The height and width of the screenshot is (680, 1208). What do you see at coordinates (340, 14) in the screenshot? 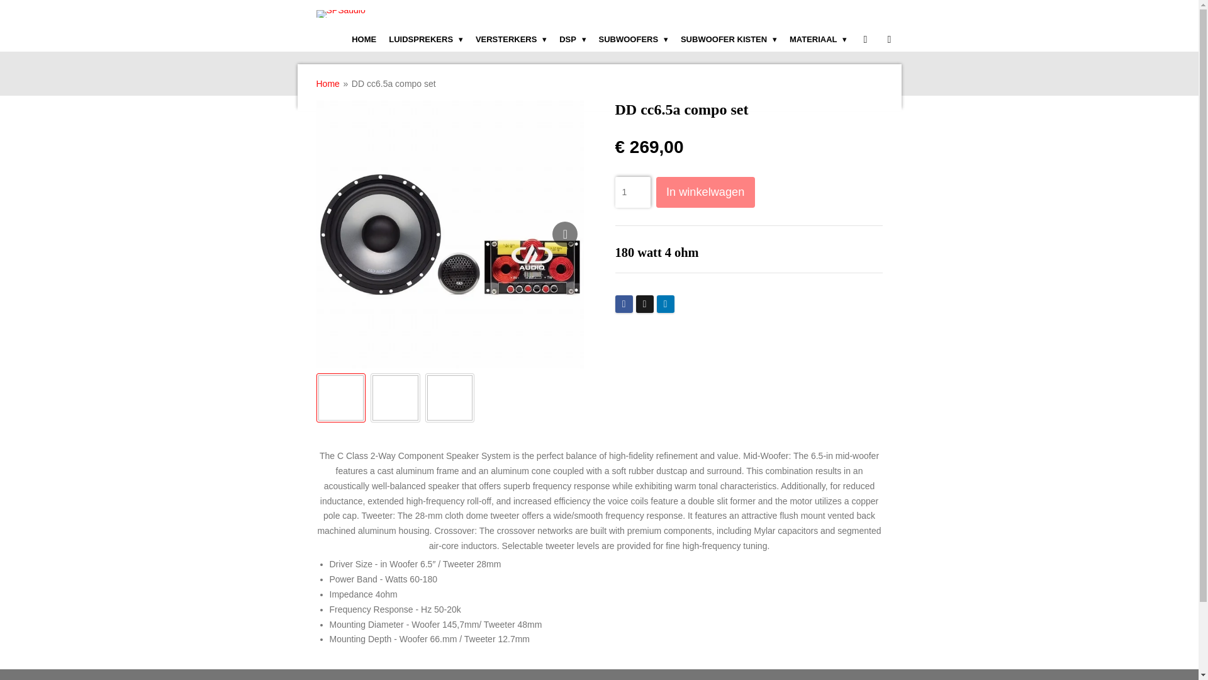
I see `SPSaudio` at bounding box center [340, 14].